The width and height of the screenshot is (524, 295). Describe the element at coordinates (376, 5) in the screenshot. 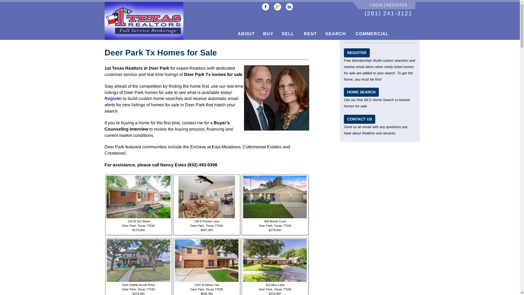

I see `LOGIN` at that location.